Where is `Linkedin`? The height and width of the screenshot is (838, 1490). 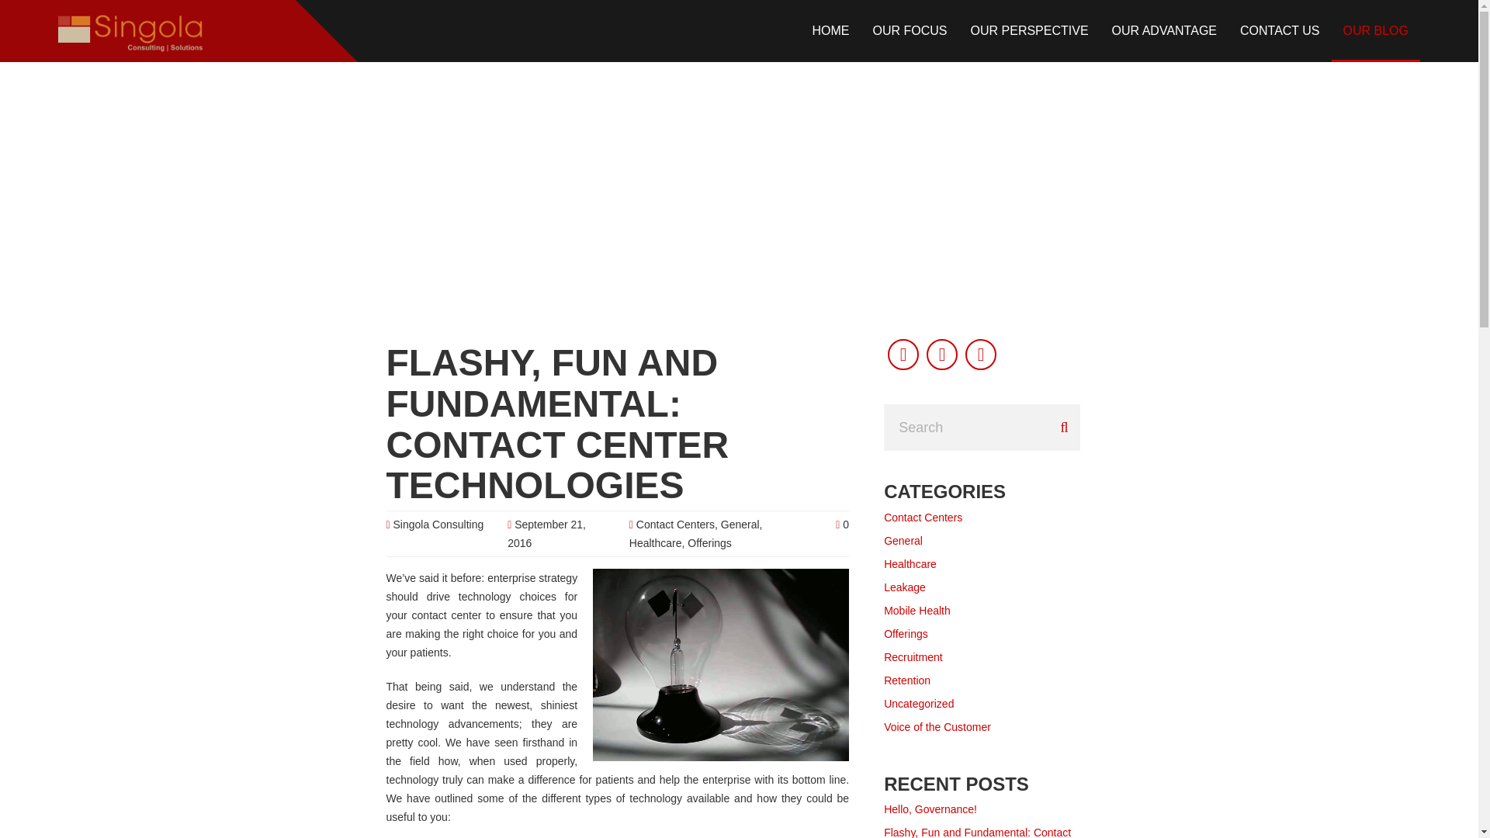 Linkedin is located at coordinates (942, 355).